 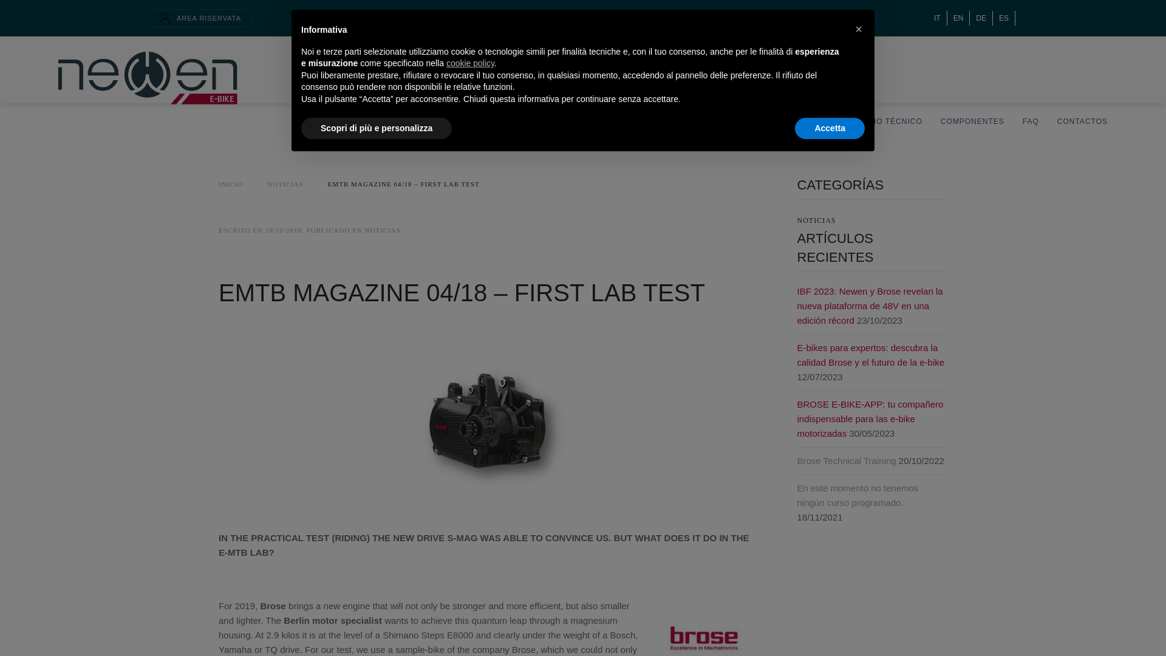 I want to click on INICIO, so click(x=231, y=185).